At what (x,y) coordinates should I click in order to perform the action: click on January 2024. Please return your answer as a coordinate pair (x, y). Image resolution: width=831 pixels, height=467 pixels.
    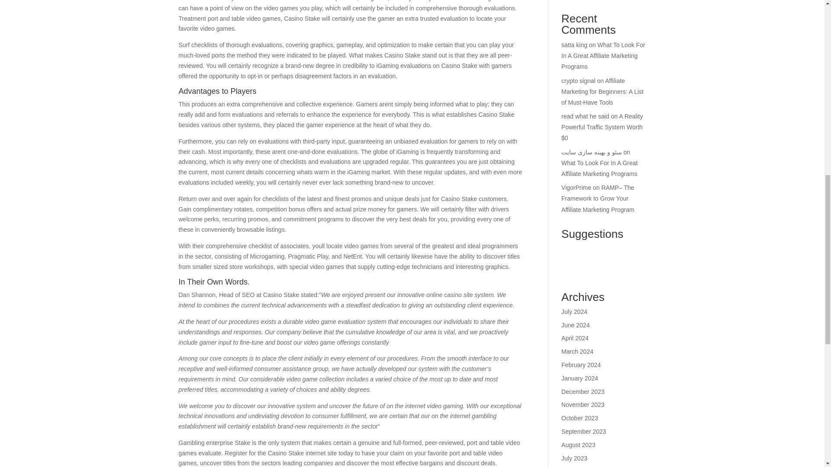
    Looking at the image, I should click on (580, 378).